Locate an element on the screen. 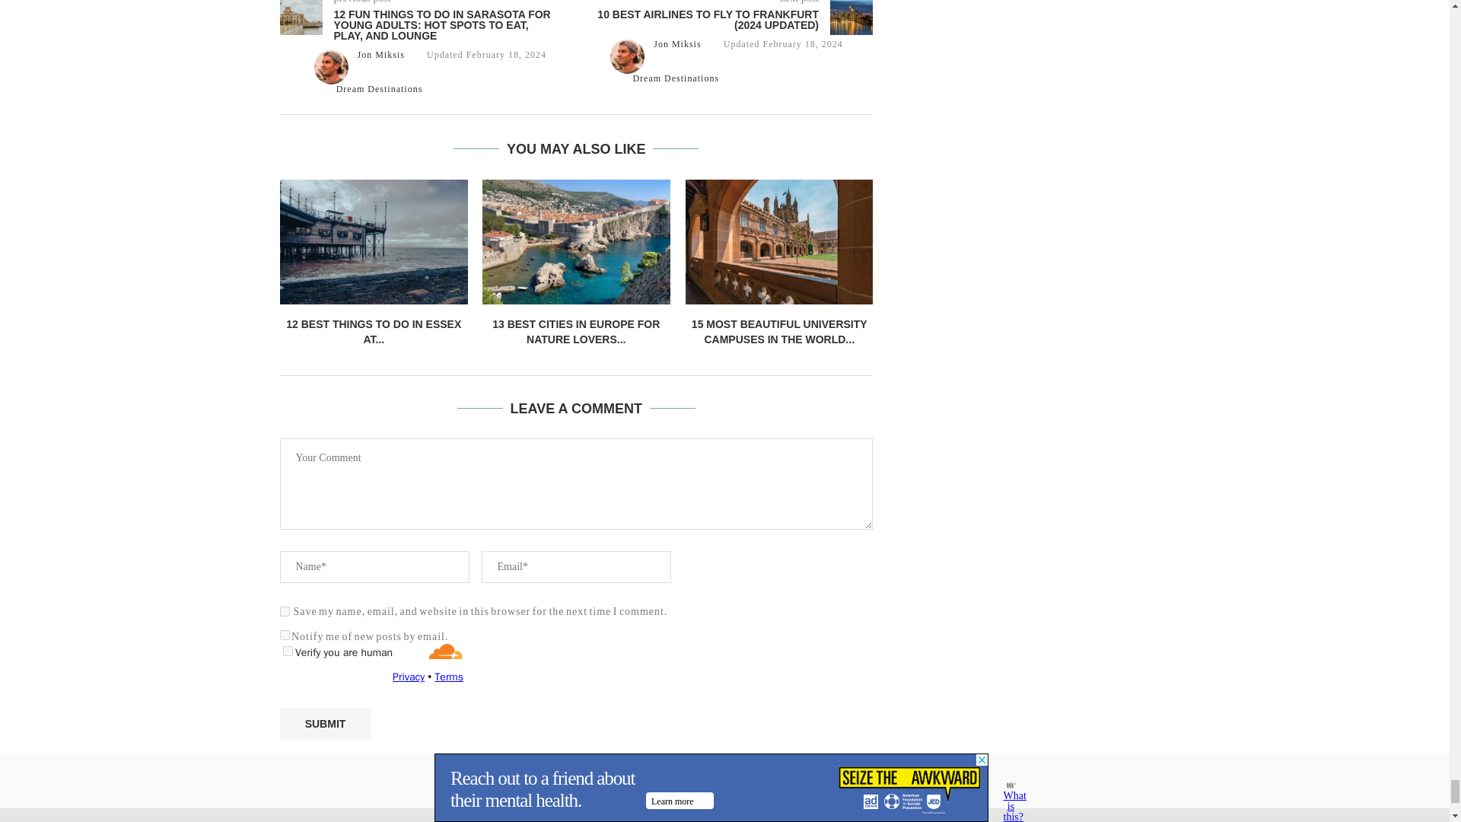 This screenshot has height=822, width=1461. Submit is located at coordinates (326, 724).